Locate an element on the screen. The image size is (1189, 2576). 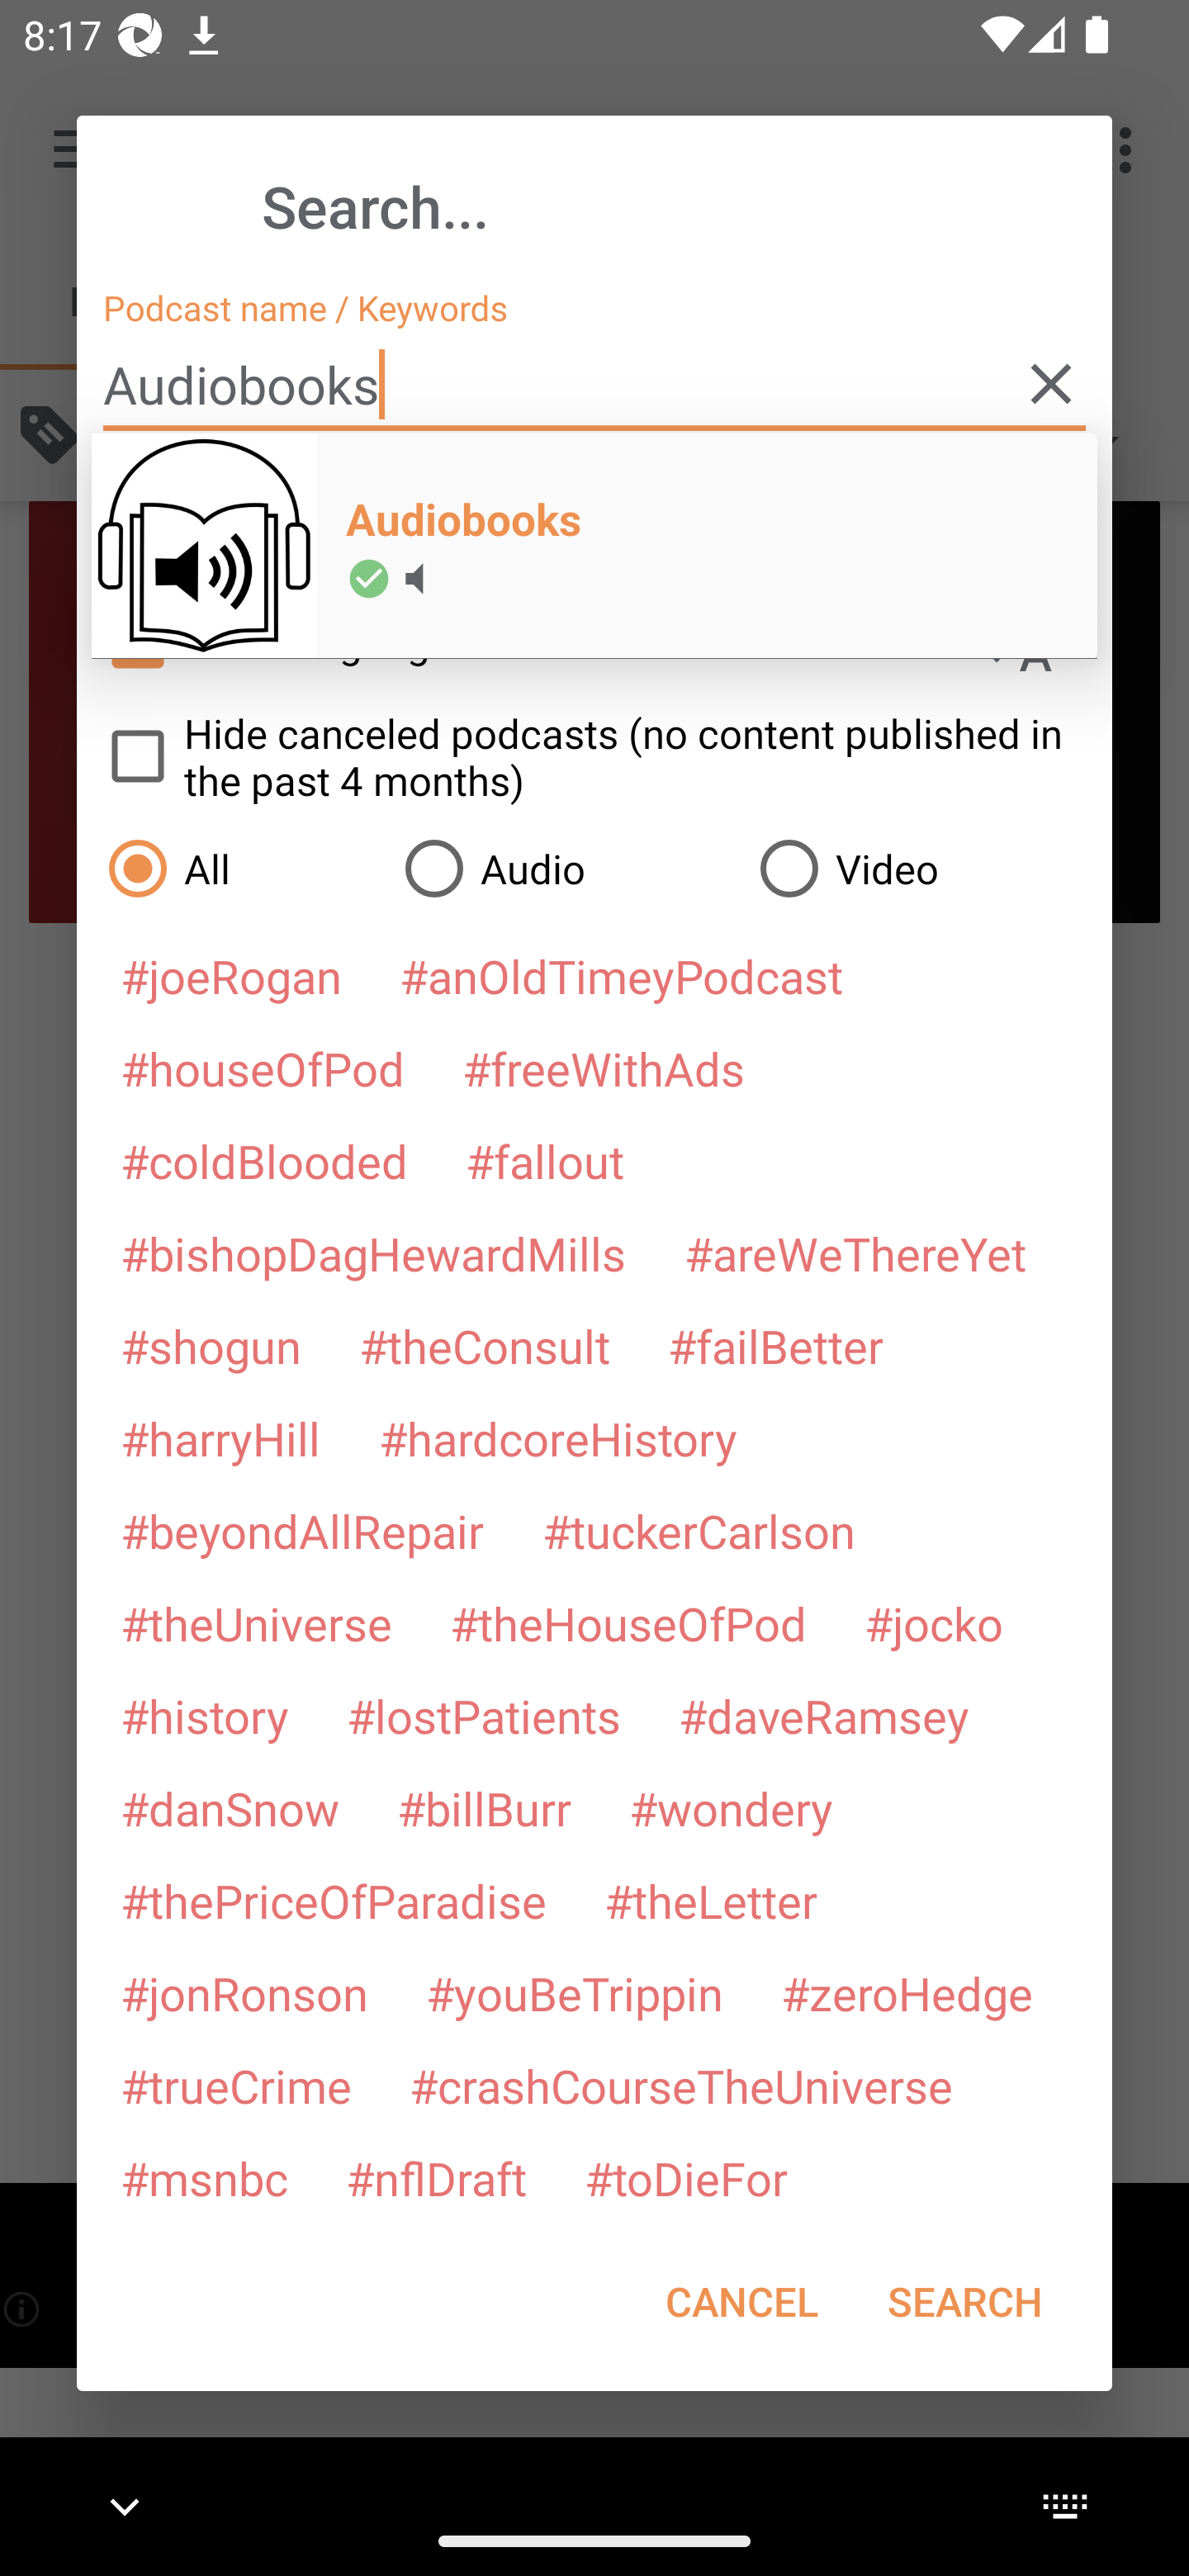
Audio is located at coordinates (565, 868).